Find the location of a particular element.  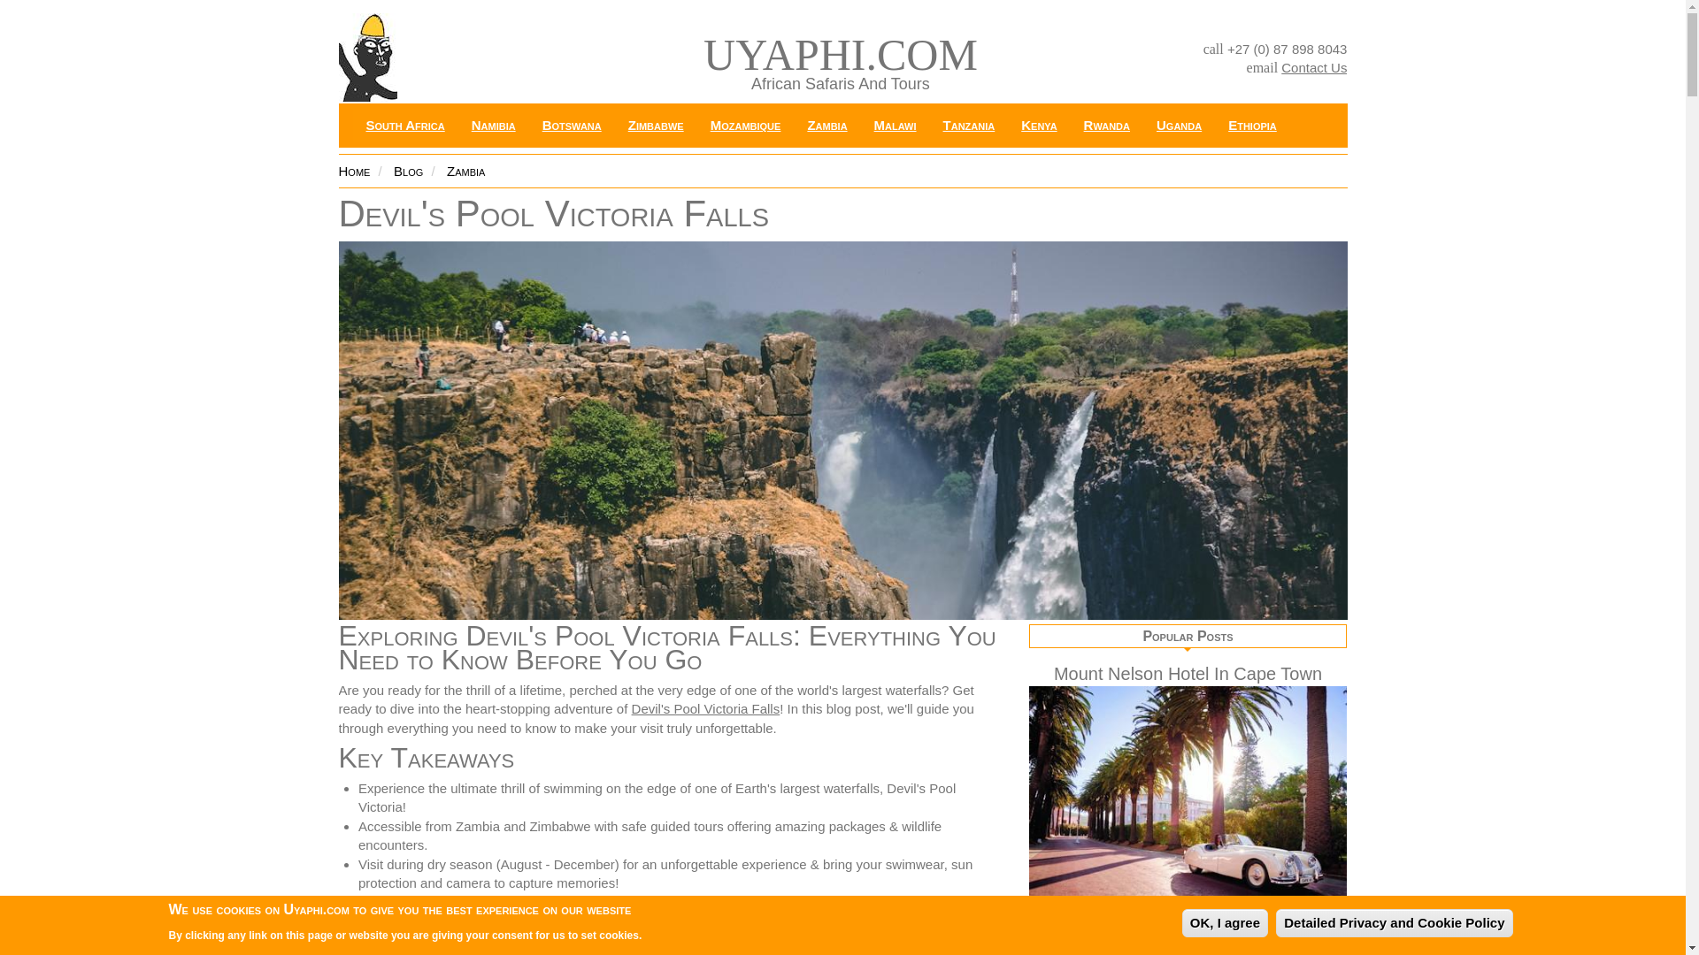

Home is located at coordinates (354, 170).